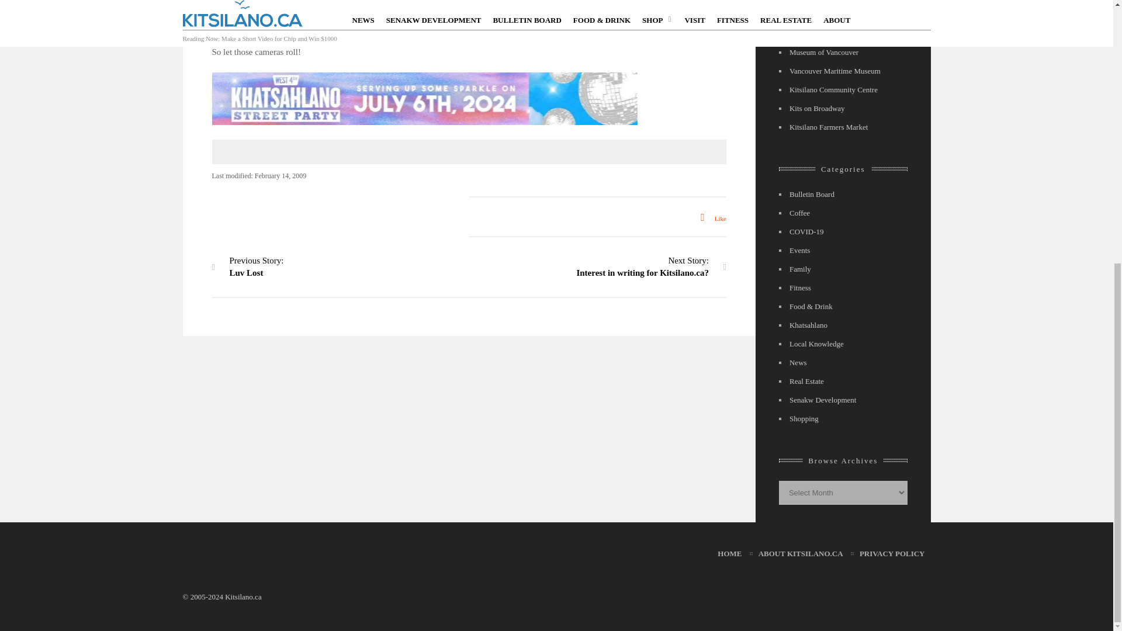 This screenshot has width=1122, height=631. Describe the element at coordinates (709, 219) in the screenshot. I see ` Like` at that location.